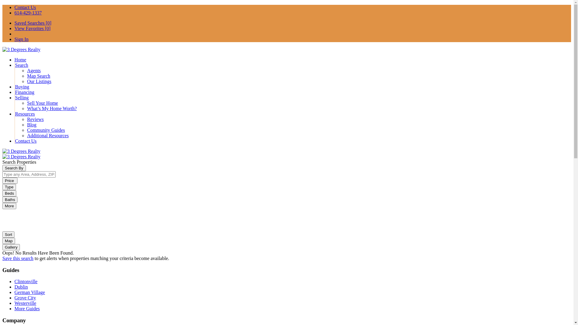 The width and height of the screenshot is (578, 325). What do you see at coordinates (9, 187) in the screenshot?
I see `Type` at bounding box center [9, 187].